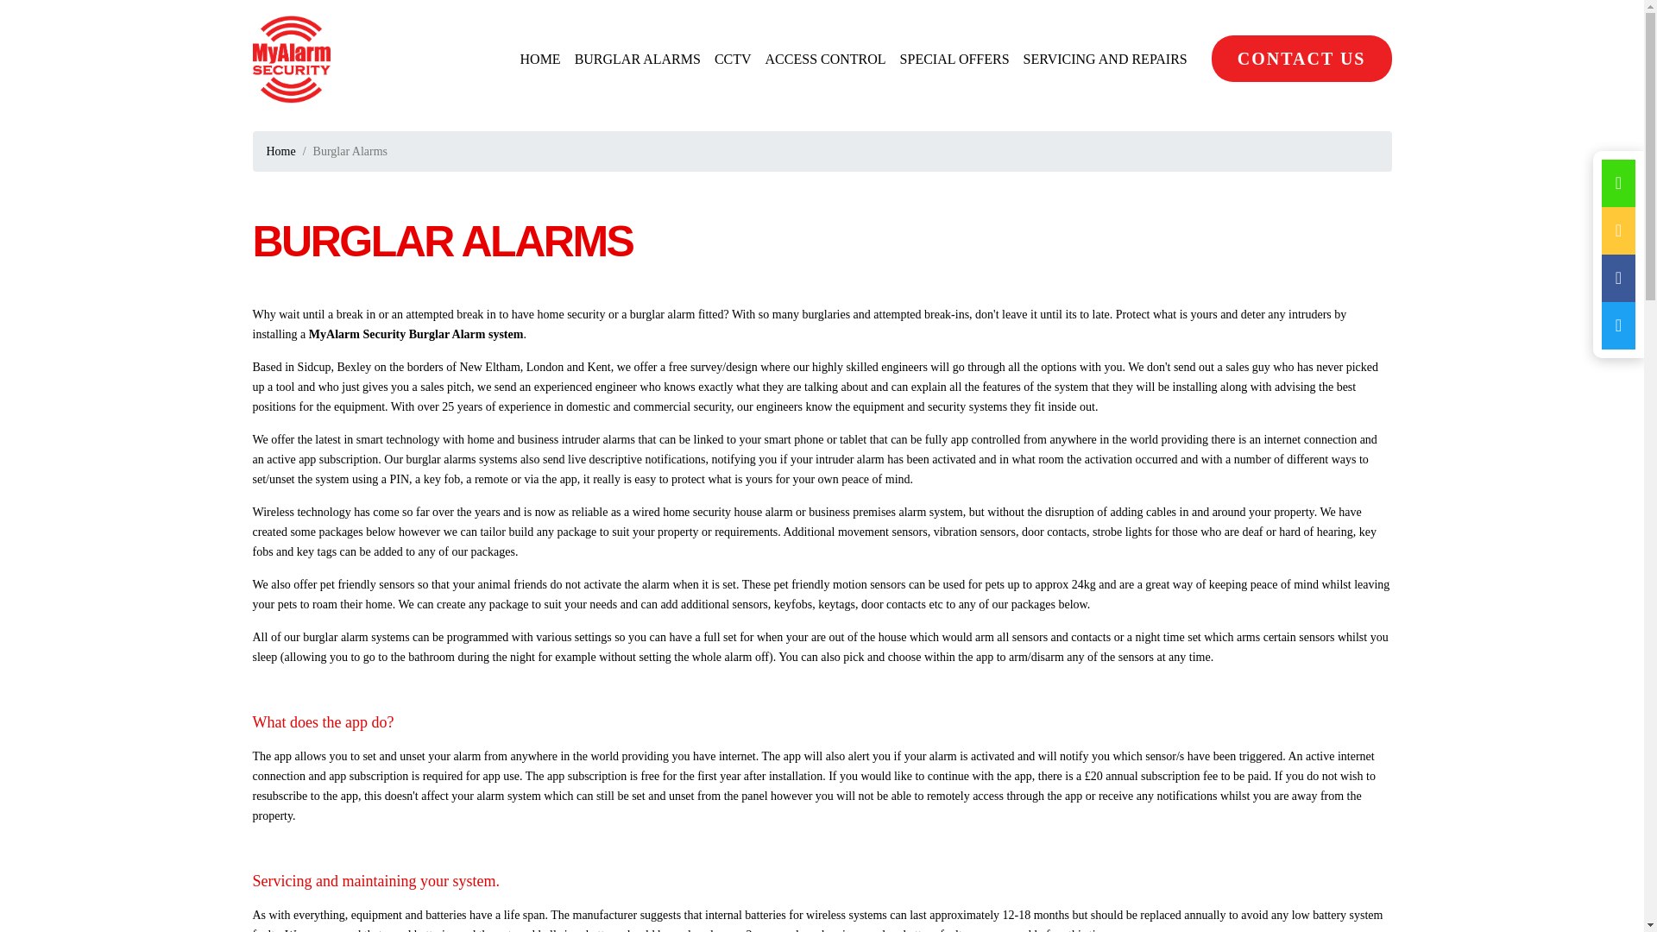  Describe the element at coordinates (637, 59) in the screenshot. I see `BURGLAR ALARMS` at that location.